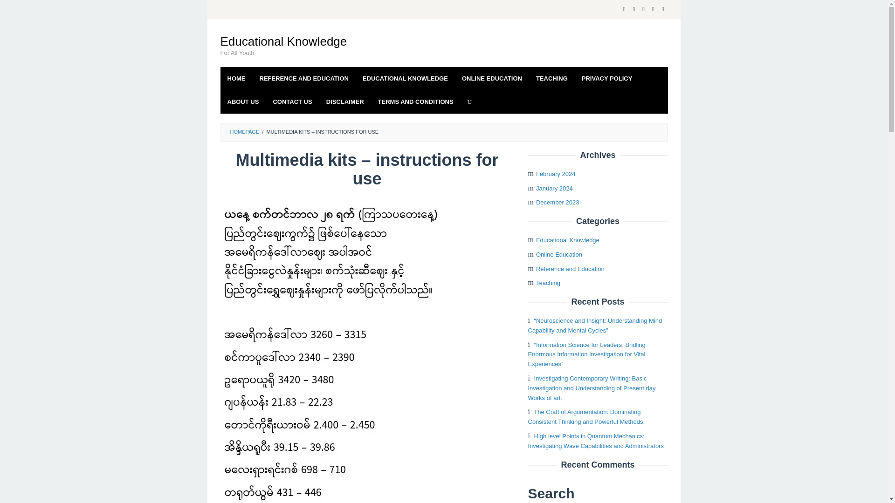  I want to click on Educational Knowledge, so click(283, 41).